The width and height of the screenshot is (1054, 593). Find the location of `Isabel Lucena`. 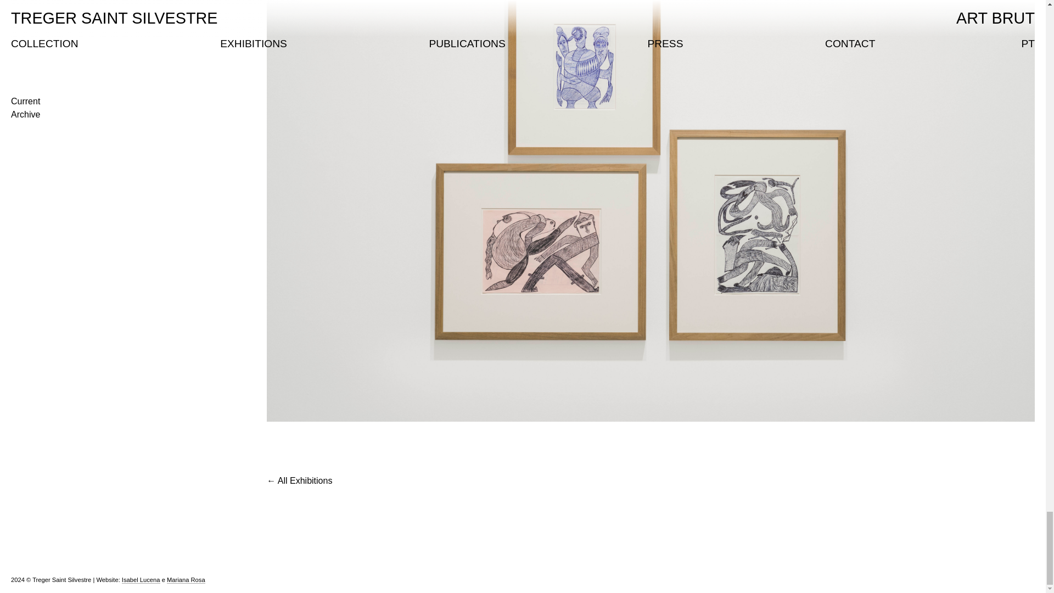

Isabel Lucena is located at coordinates (141, 580).